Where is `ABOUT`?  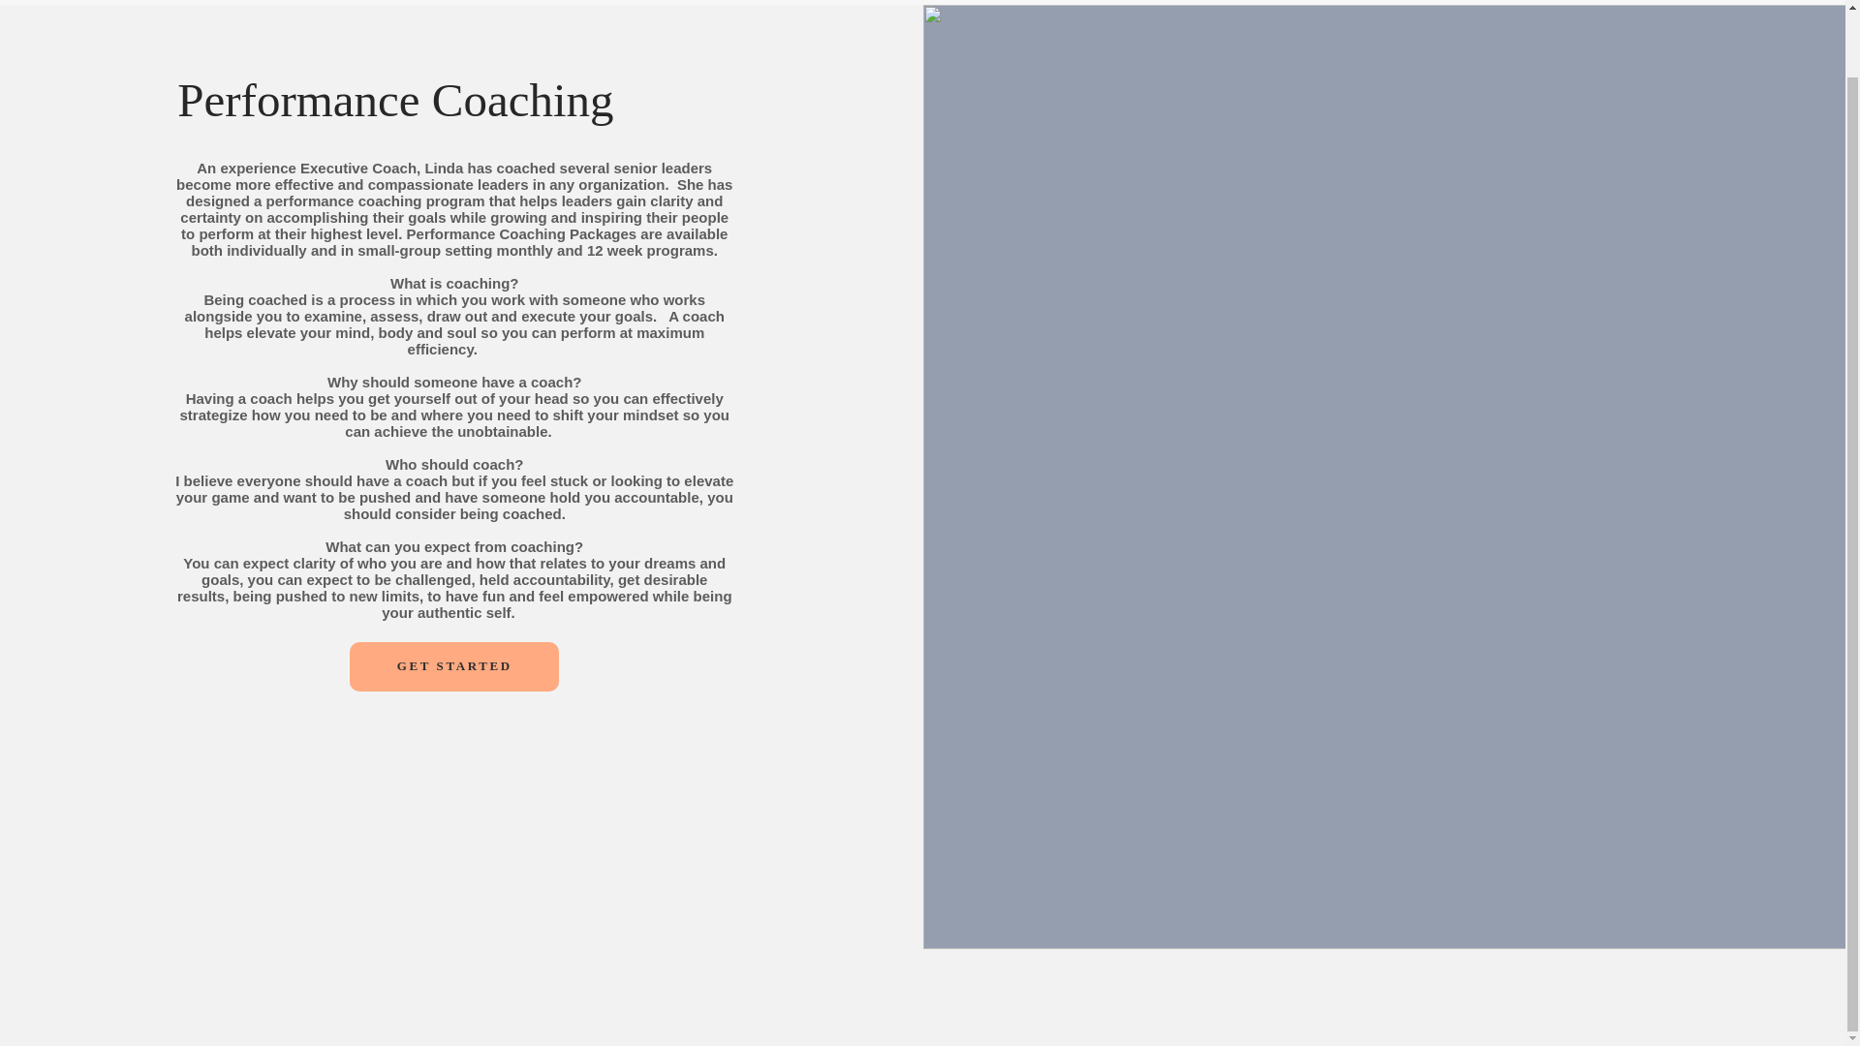 ABOUT is located at coordinates (1527, 0).